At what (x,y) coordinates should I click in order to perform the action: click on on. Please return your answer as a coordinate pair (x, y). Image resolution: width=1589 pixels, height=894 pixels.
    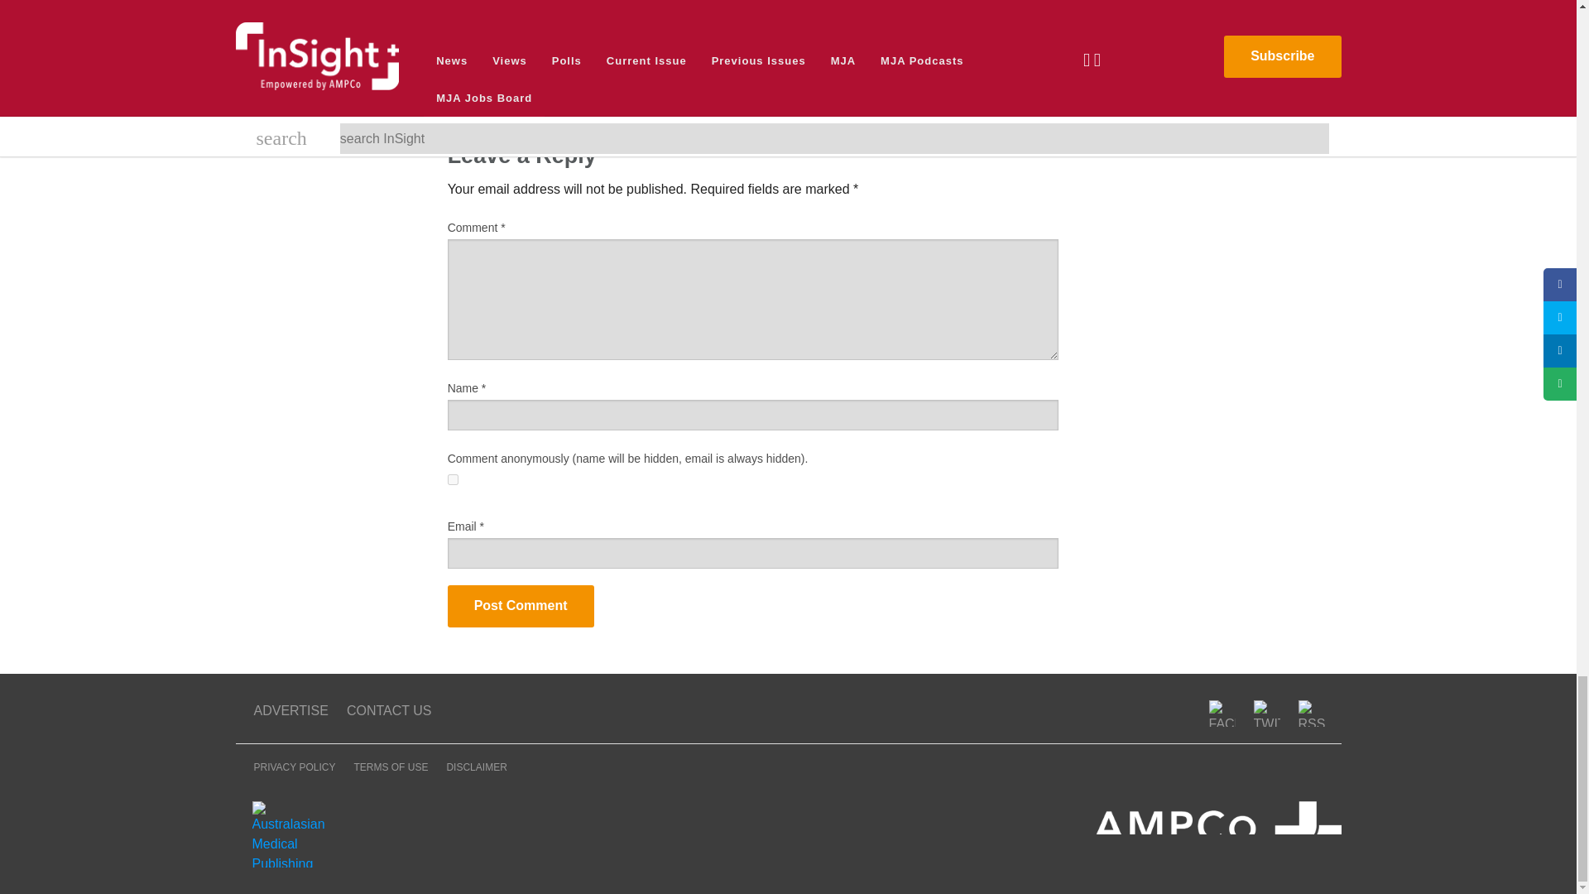
    Looking at the image, I should click on (454, 480).